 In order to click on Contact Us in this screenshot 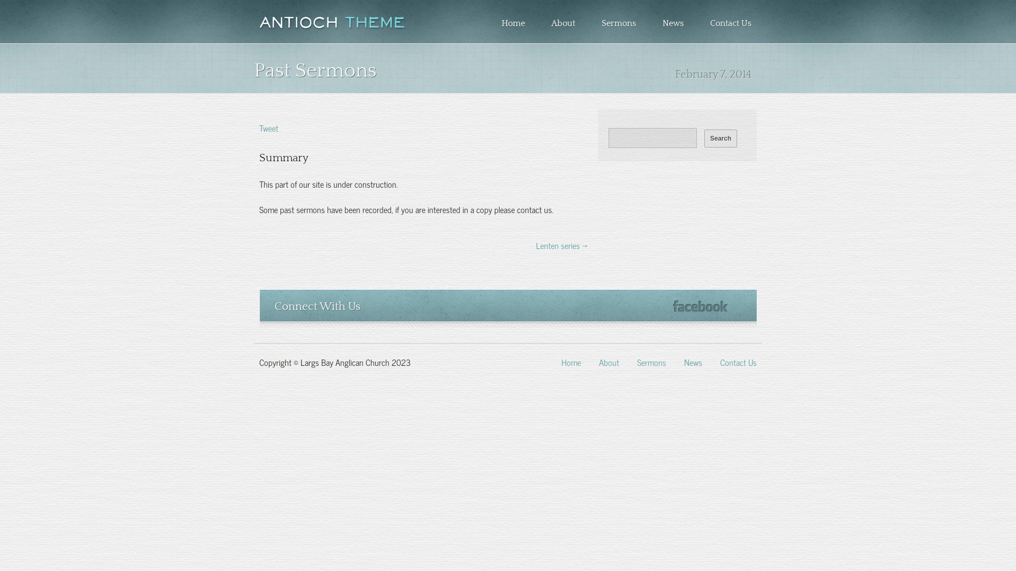, I will do `click(739, 362)`.